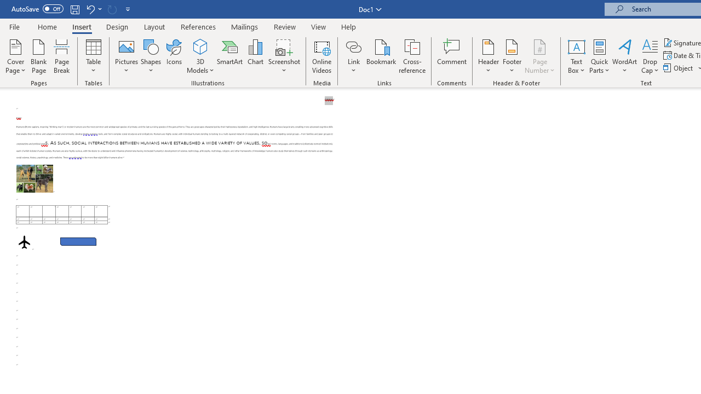  Describe the element at coordinates (489, 56) in the screenshot. I see `Header` at that location.